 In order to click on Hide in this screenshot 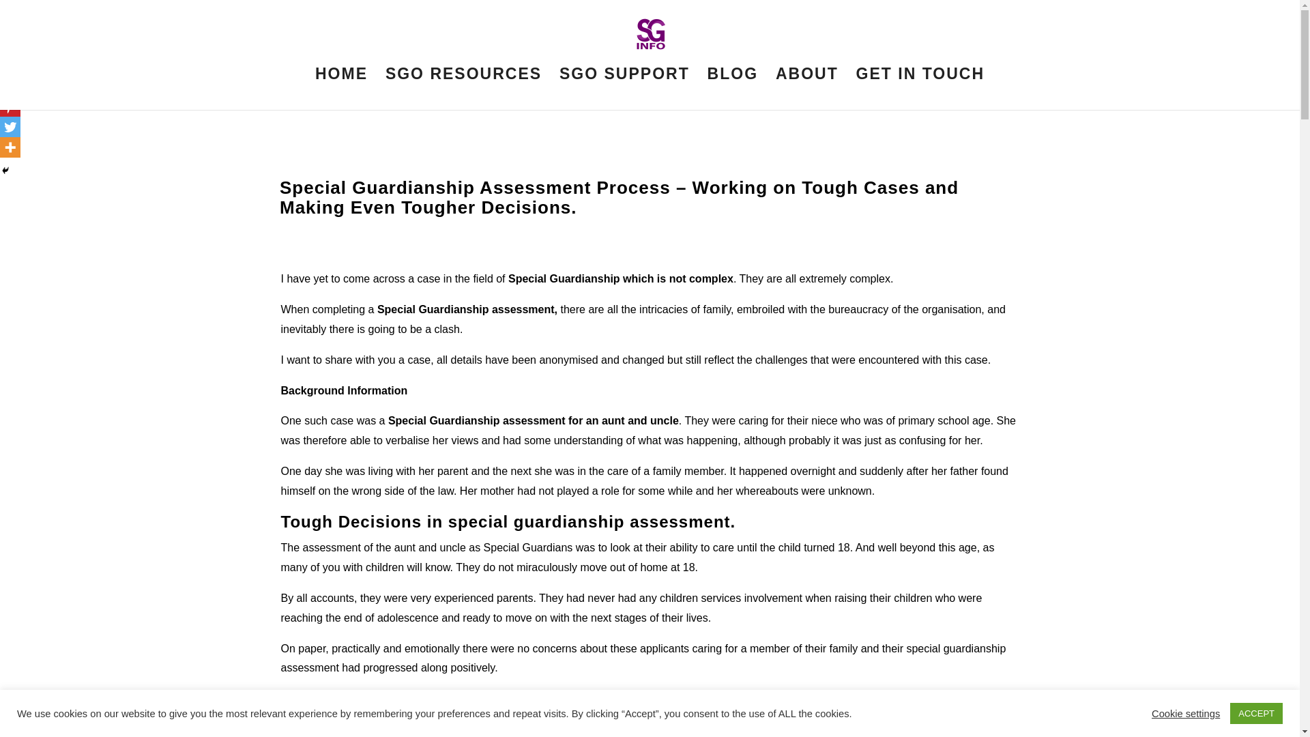, I will do `click(5, 171)`.